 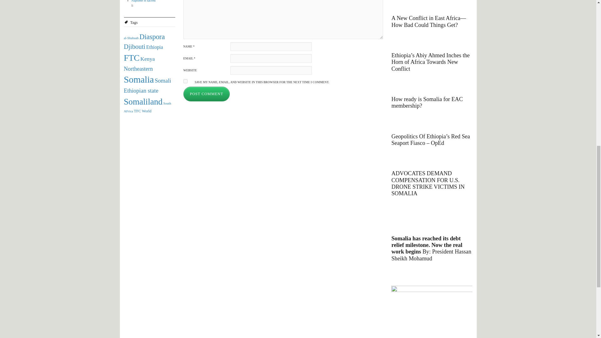 I want to click on Djibouti, so click(x=135, y=46).